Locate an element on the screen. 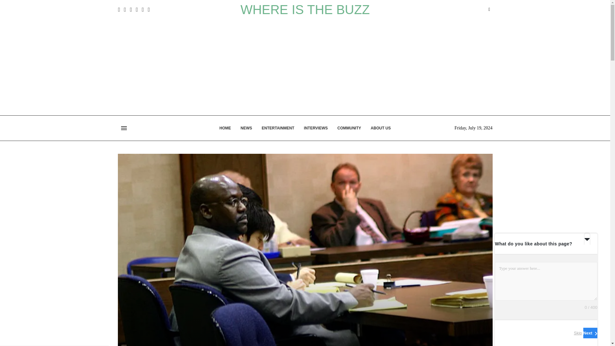  WHERE IS THE BUZZ is located at coordinates (305, 9).